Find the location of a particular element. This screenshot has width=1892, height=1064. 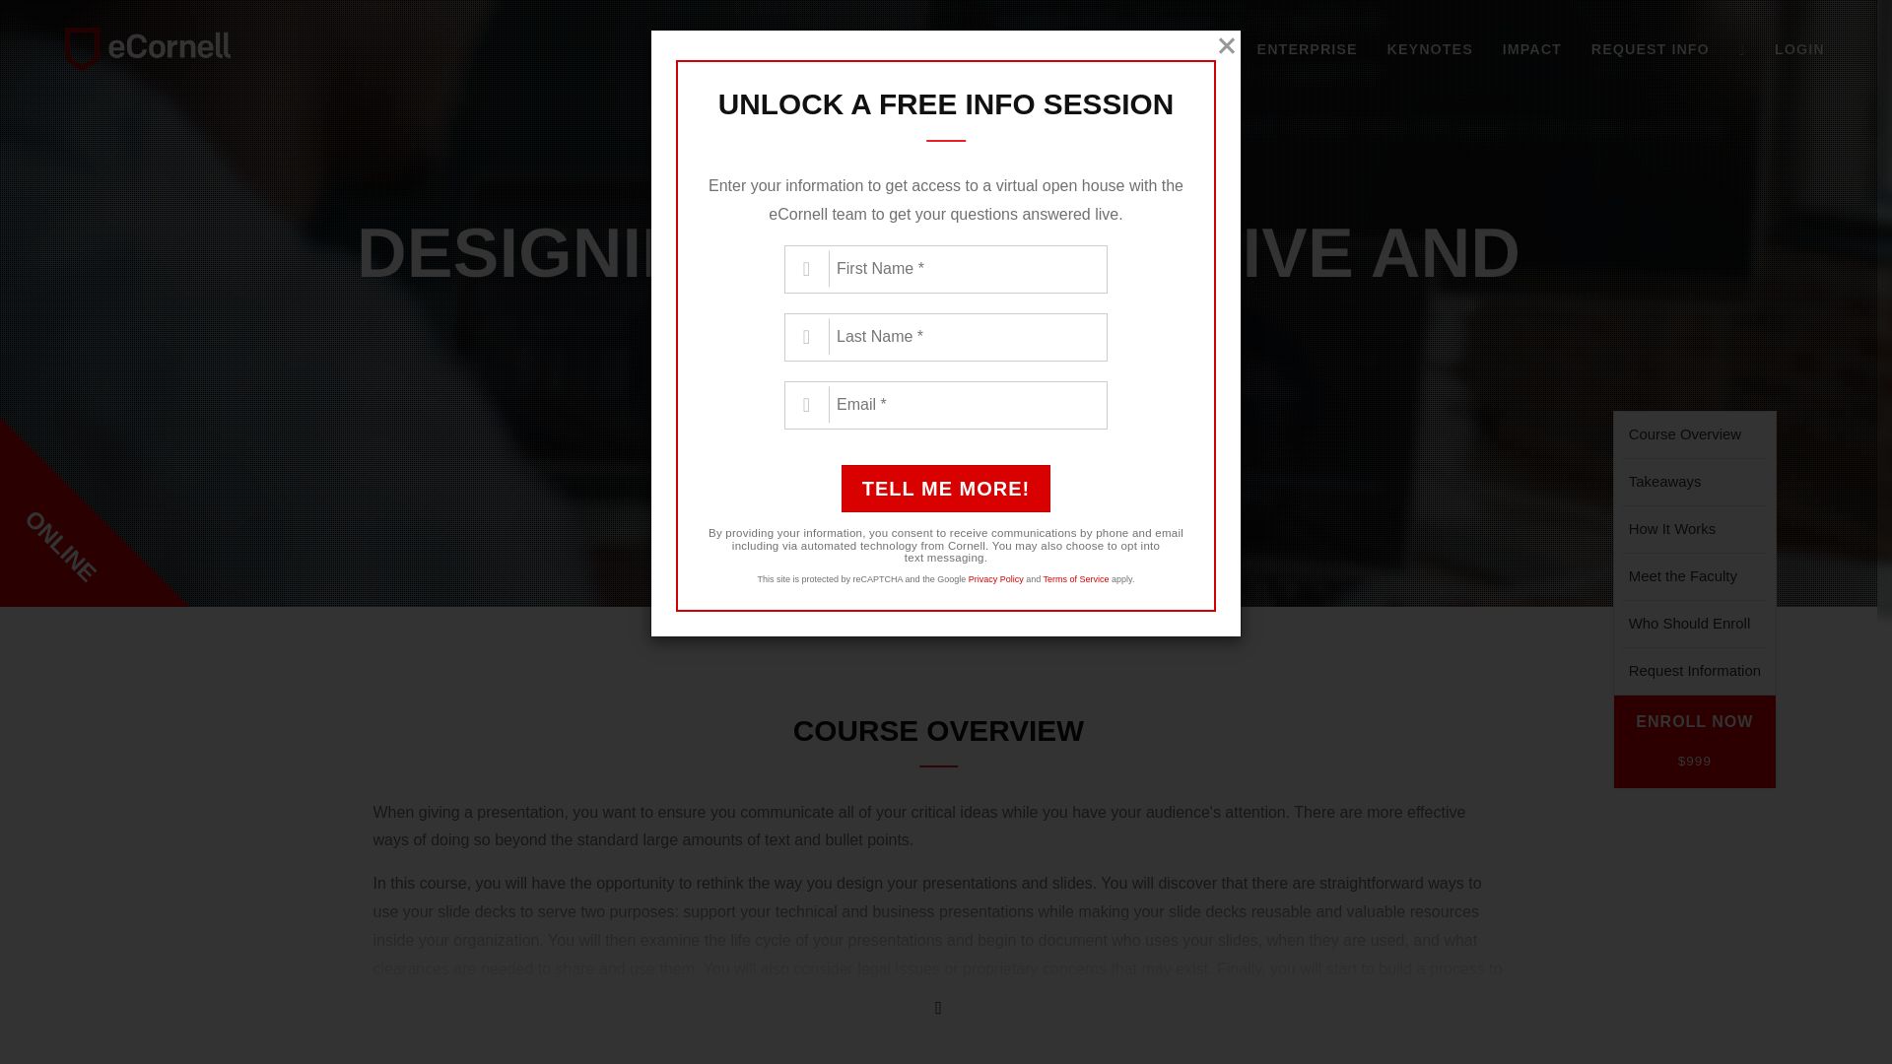

ENTERPRISE is located at coordinates (1308, 48).